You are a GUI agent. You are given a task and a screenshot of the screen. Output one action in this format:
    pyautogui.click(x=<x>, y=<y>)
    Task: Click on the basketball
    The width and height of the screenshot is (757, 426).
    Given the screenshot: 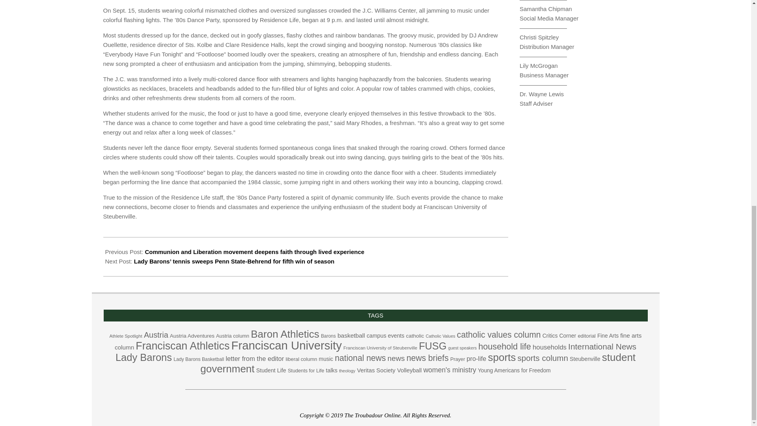 What is the action you would take?
    pyautogui.click(x=351, y=335)
    